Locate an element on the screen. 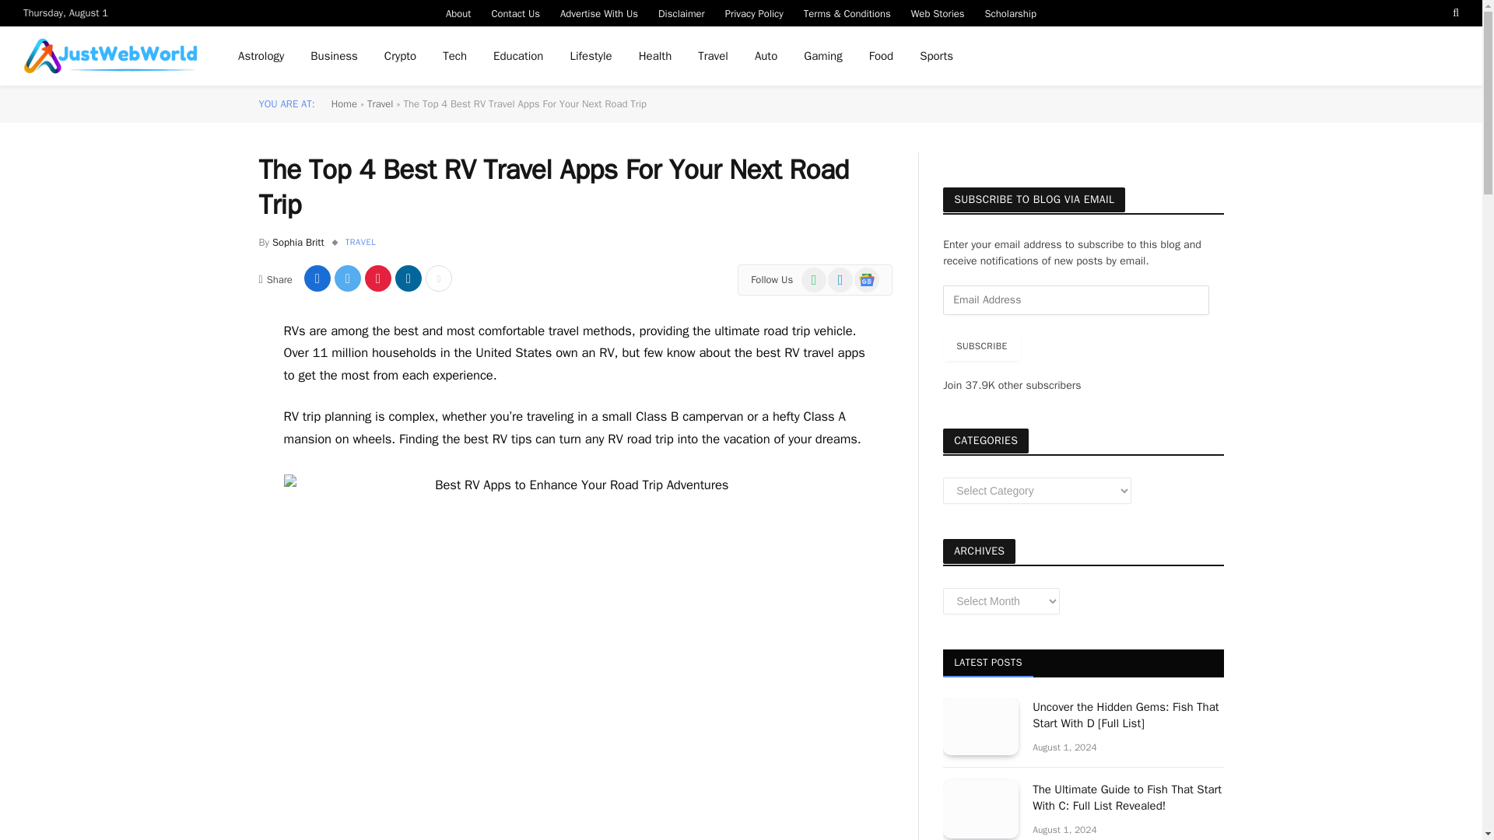 The image size is (1494, 840). Show More Social Sharing is located at coordinates (439, 278).